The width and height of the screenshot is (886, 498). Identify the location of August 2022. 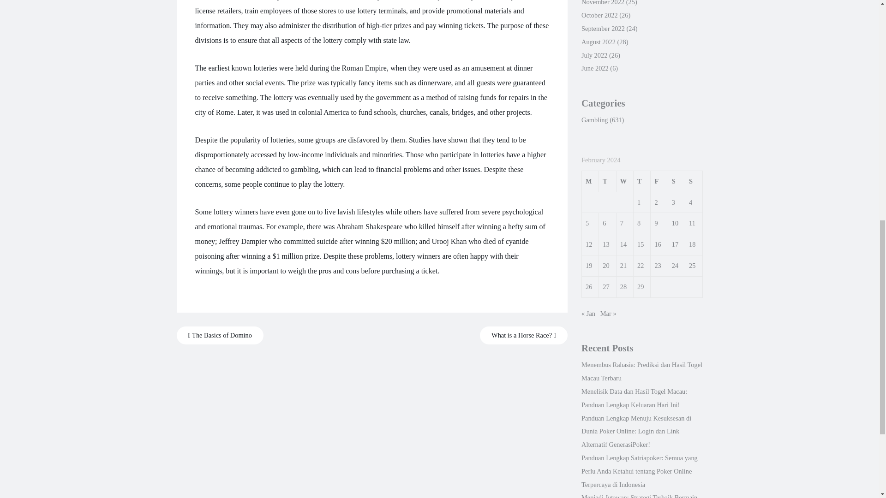
(598, 42).